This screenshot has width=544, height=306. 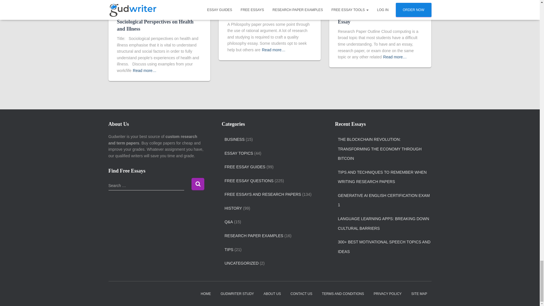 What do you see at coordinates (252, 5) in the screenshot?
I see `View all posts in Research Paper Examples` at bounding box center [252, 5].